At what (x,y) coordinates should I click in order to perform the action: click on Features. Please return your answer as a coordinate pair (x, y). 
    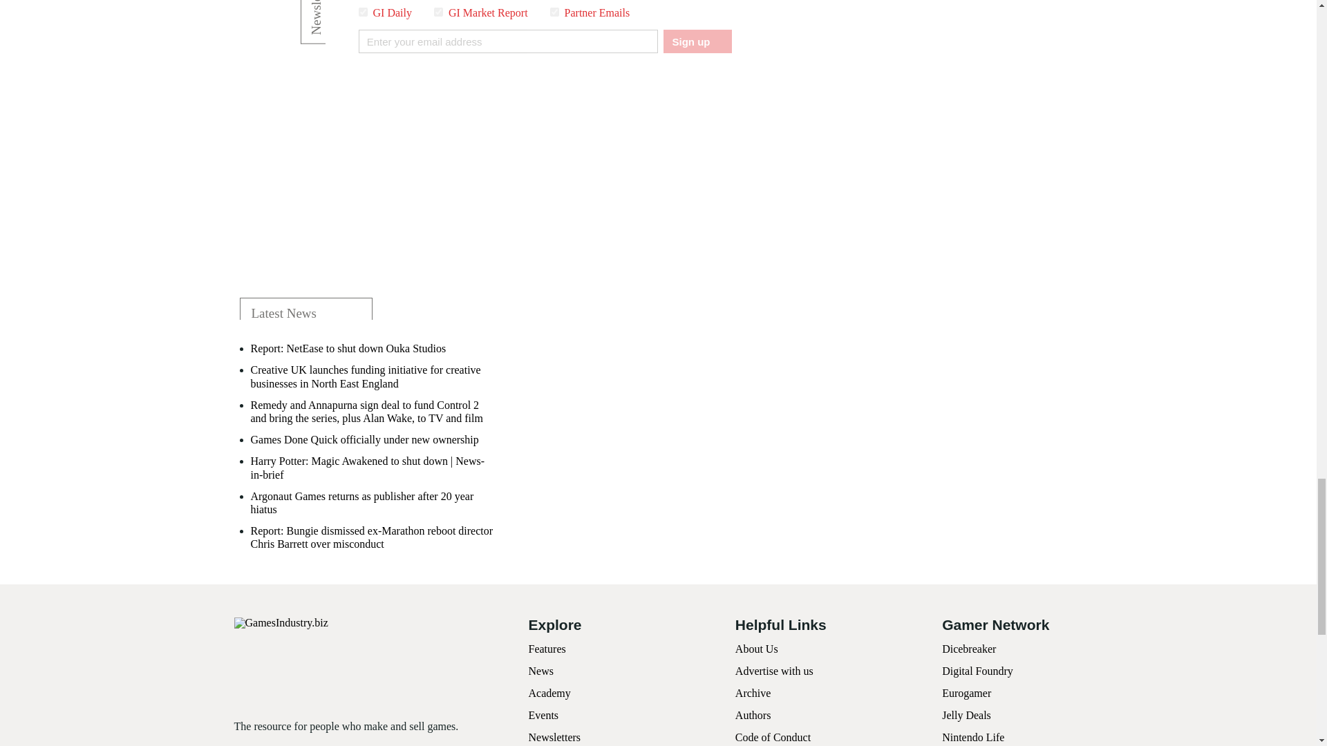
    Looking at the image, I should click on (546, 649).